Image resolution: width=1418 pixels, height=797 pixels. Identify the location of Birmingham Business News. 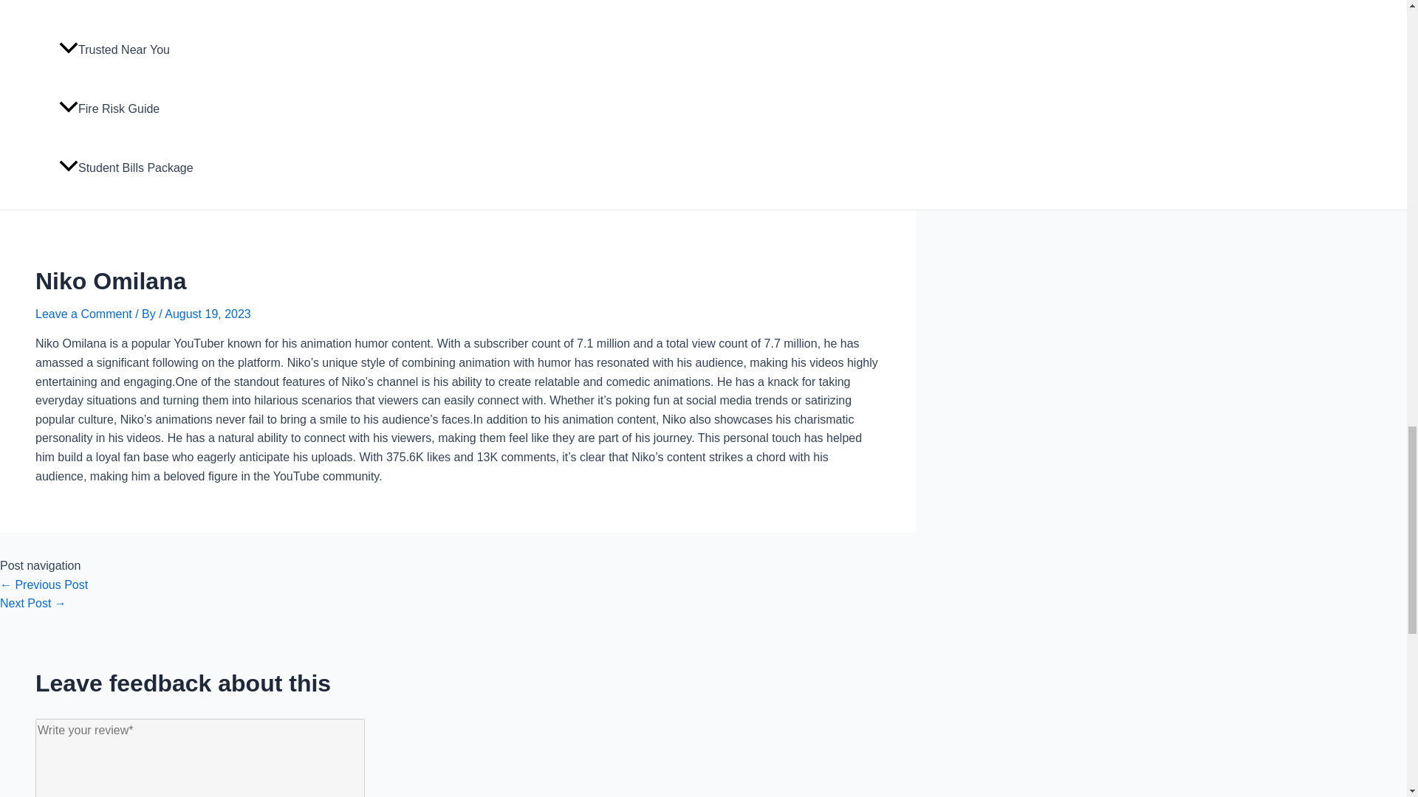
(147, 10).